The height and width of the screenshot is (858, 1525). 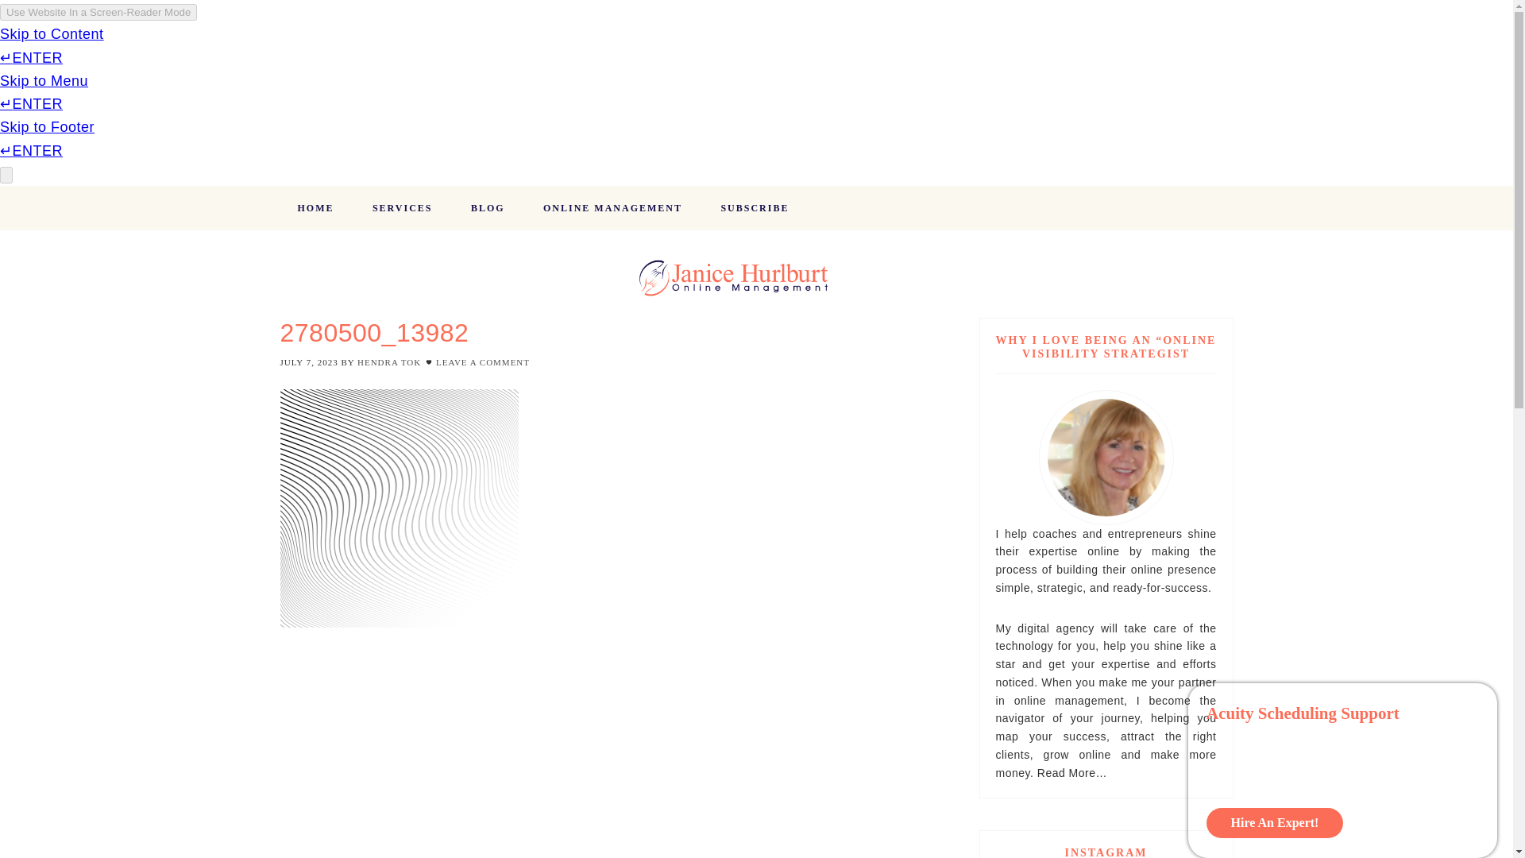 I want to click on LEAVE A COMMENT, so click(x=483, y=362).